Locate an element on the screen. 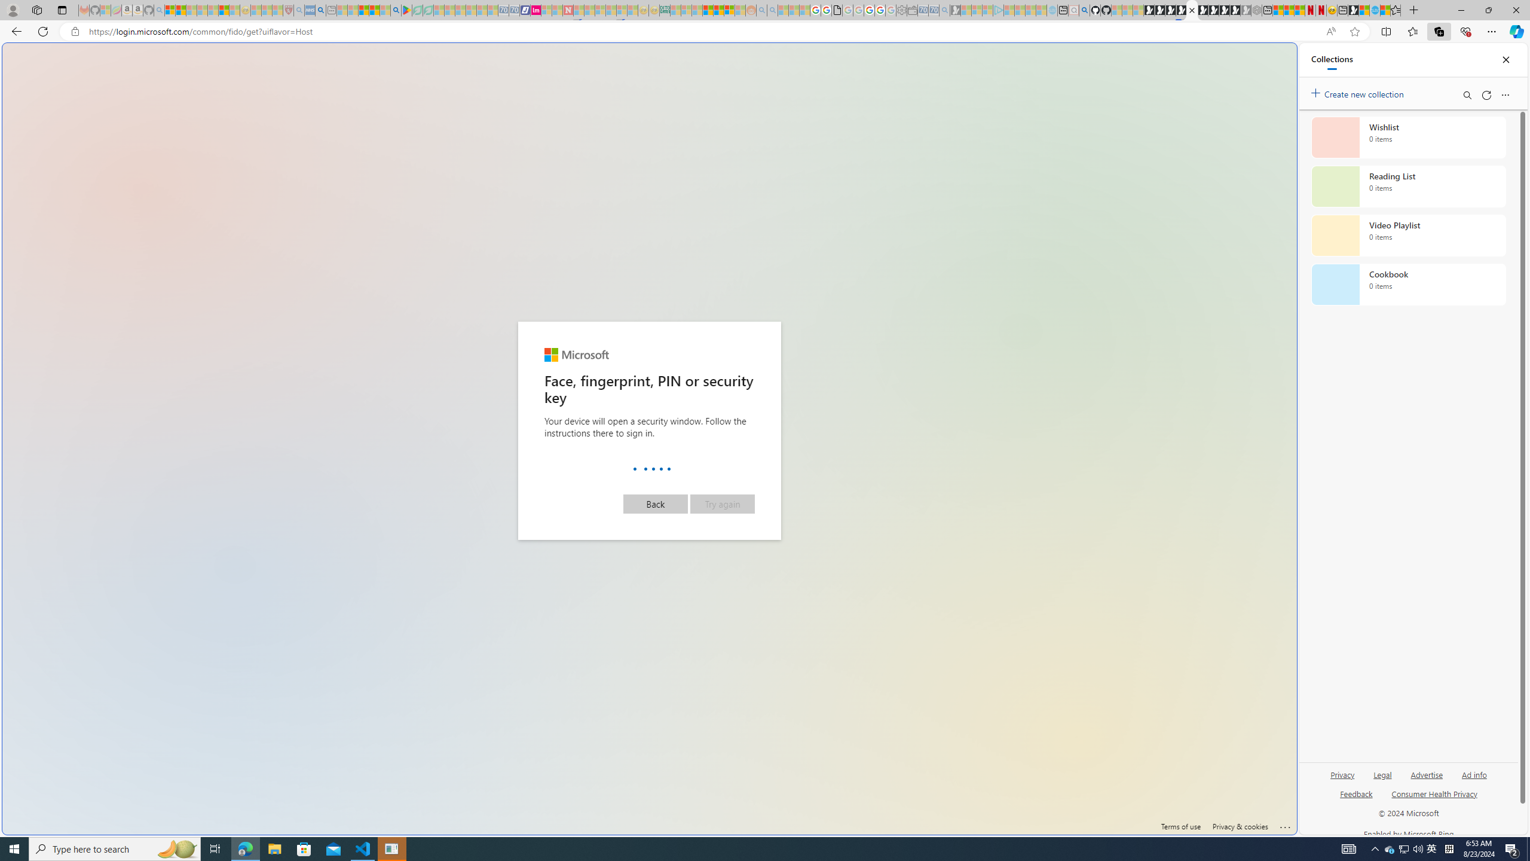  Ad info is located at coordinates (1474, 780).